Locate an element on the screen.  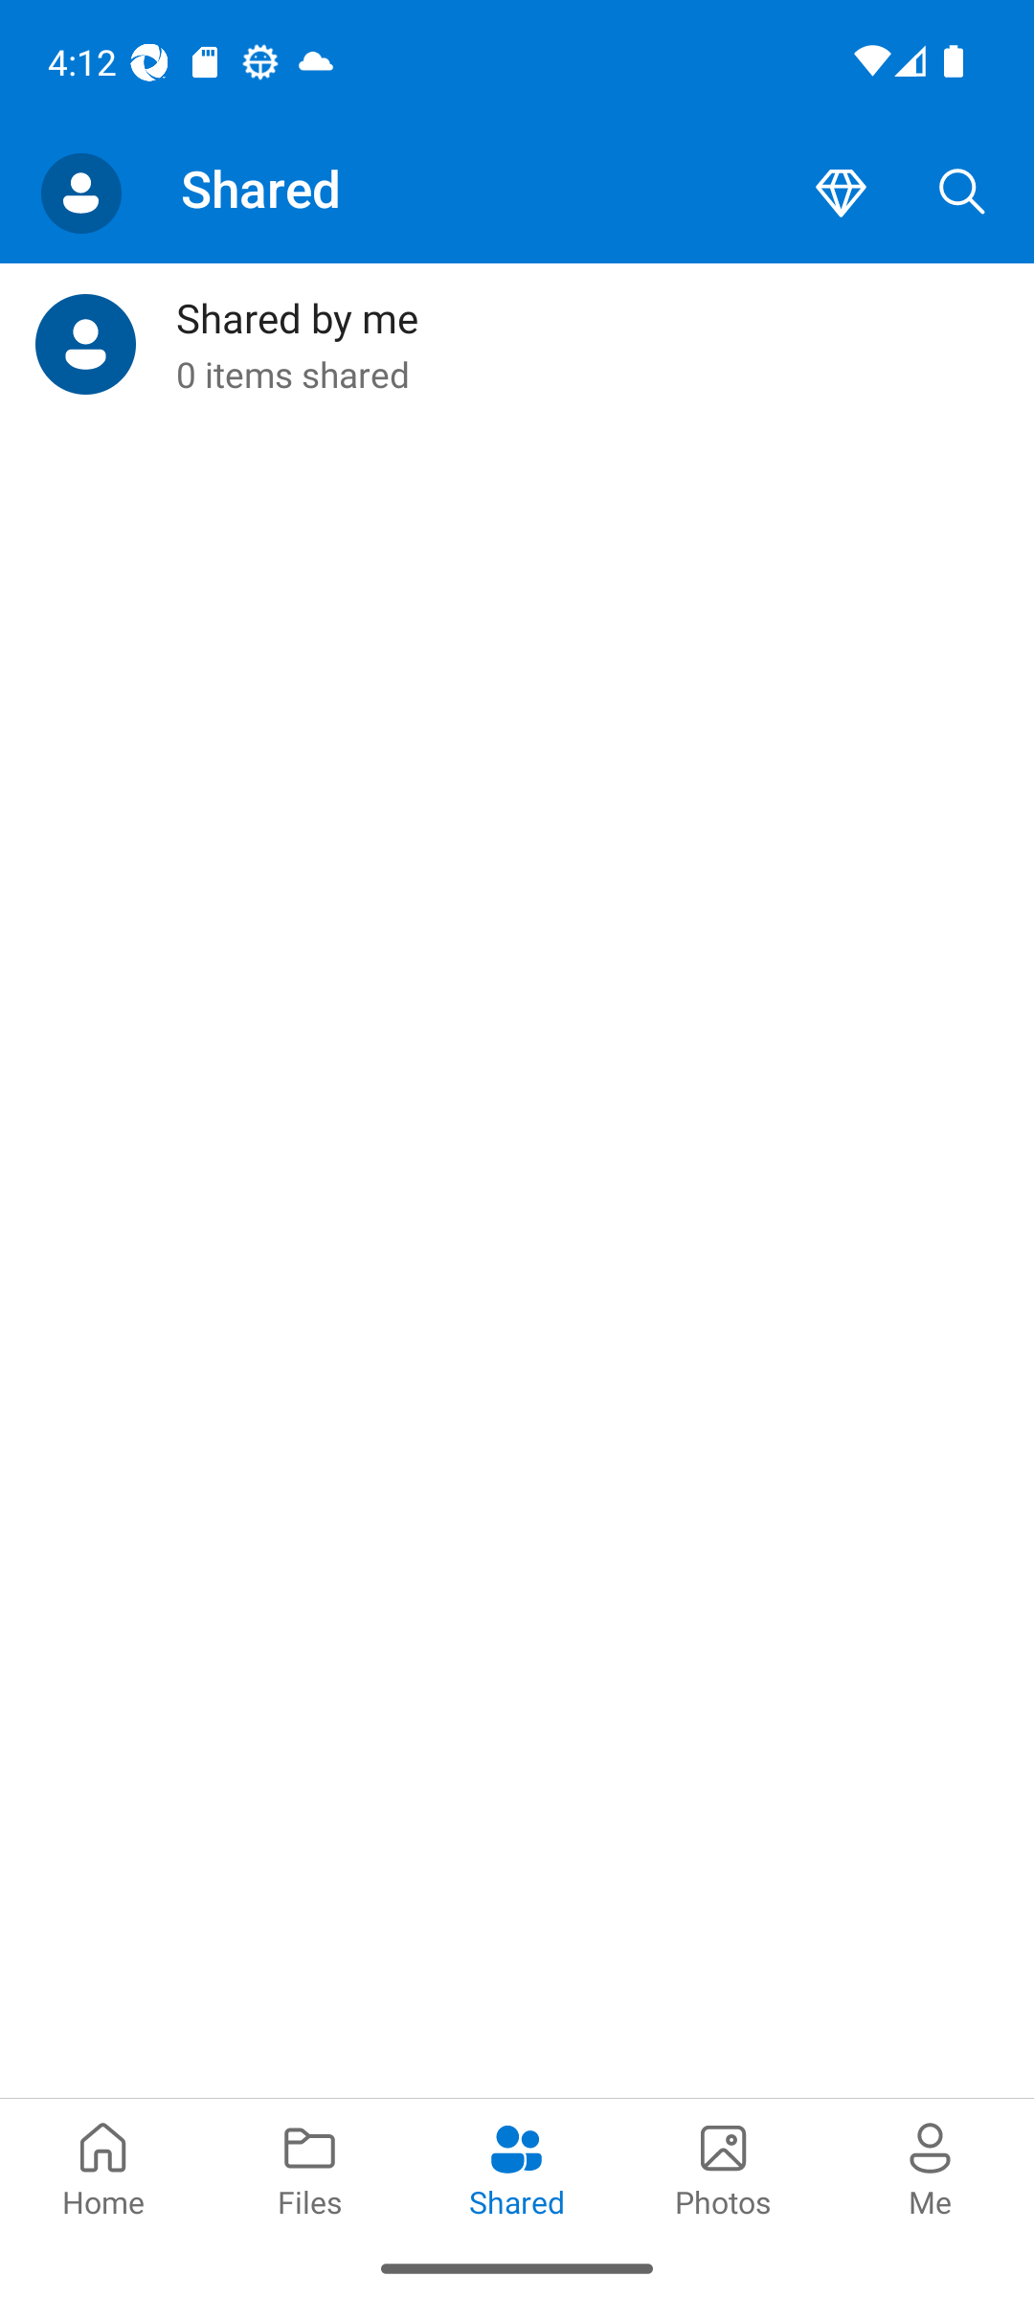
Premium button is located at coordinates (841, 193).